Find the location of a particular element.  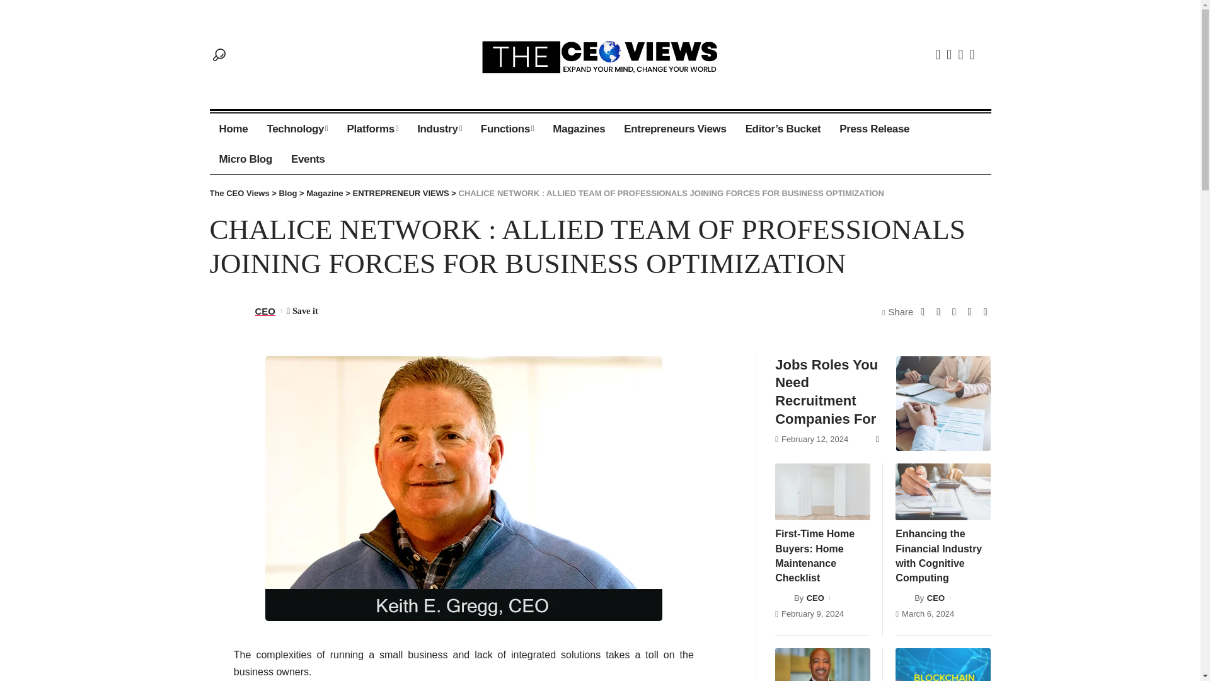

Go to The CEO Views. is located at coordinates (239, 193).